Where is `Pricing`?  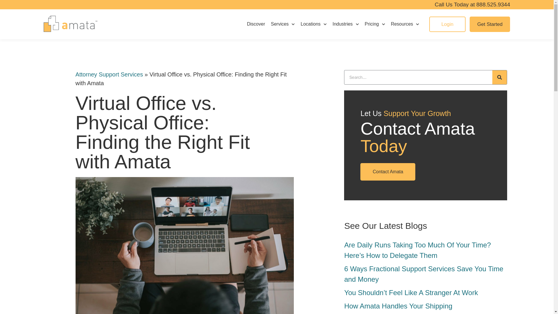
Pricing is located at coordinates (375, 24).